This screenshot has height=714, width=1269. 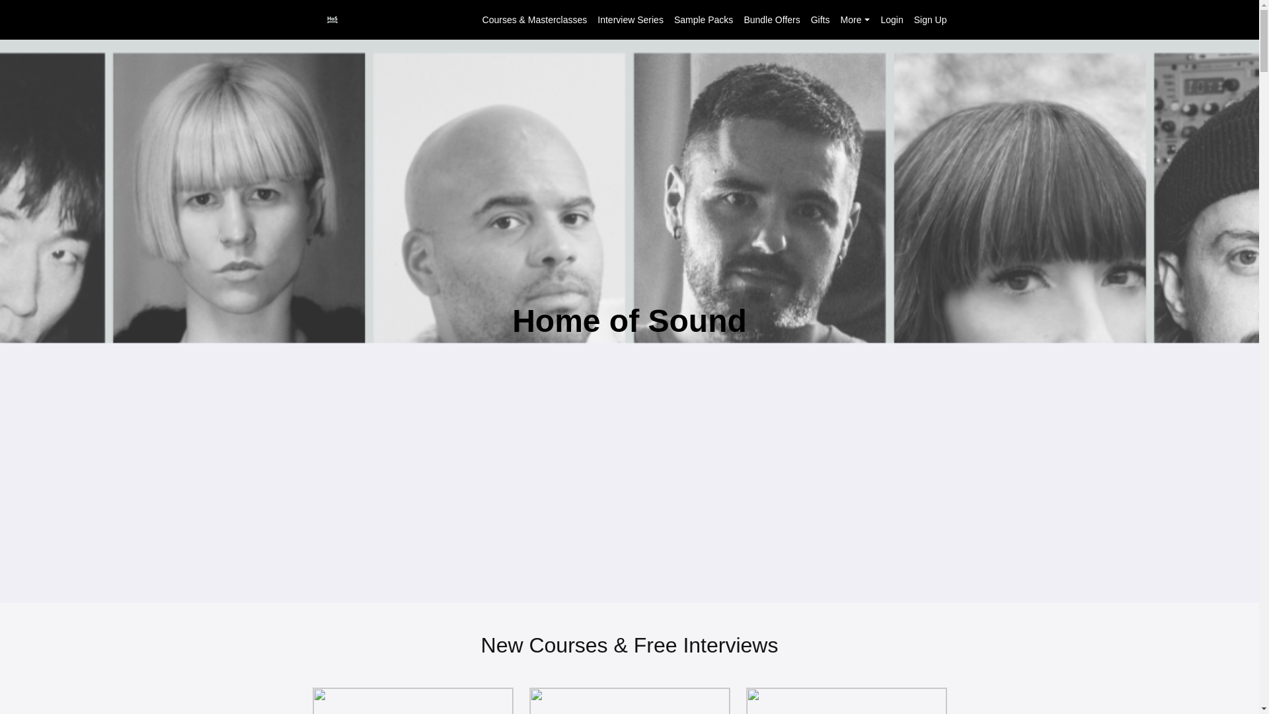 I want to click on More, so click(x=631, y=20).